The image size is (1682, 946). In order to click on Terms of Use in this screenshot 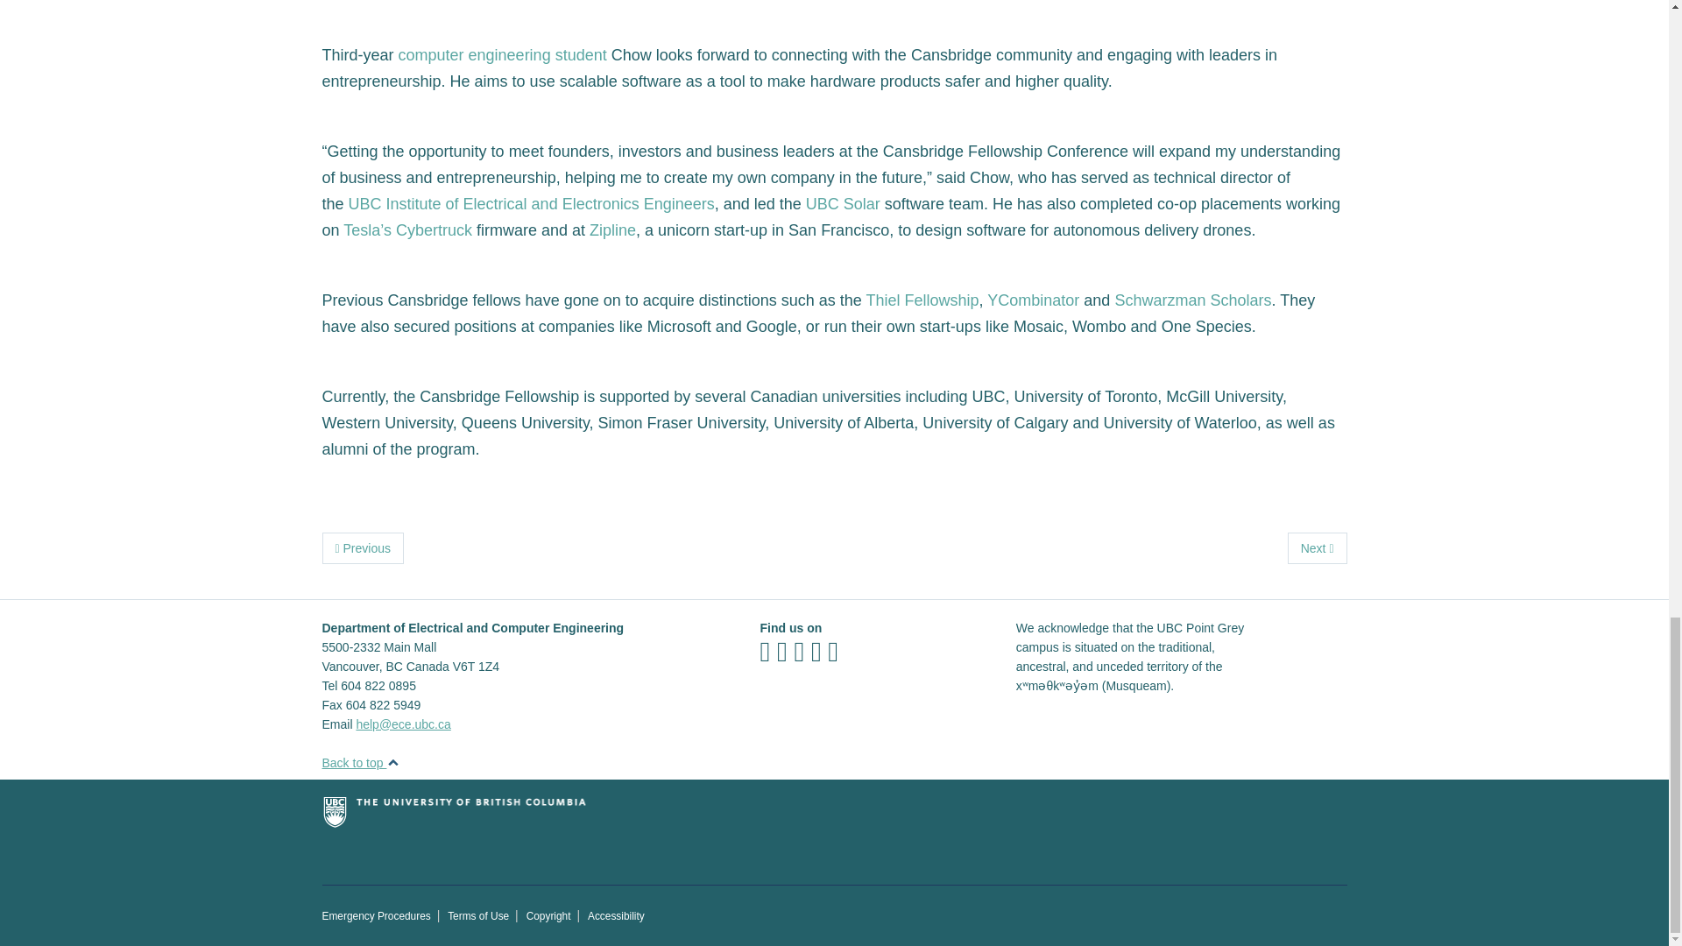, I will do `click(478, 916)`.